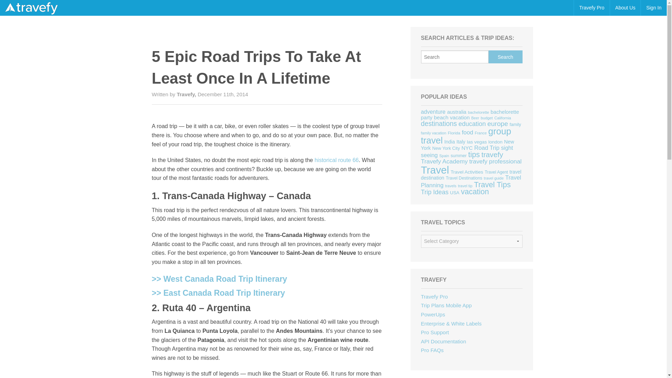  What do you see at coordinates (452, 118) in the screenshot?
I see `beach vacation` at bounding box center [452, 118].